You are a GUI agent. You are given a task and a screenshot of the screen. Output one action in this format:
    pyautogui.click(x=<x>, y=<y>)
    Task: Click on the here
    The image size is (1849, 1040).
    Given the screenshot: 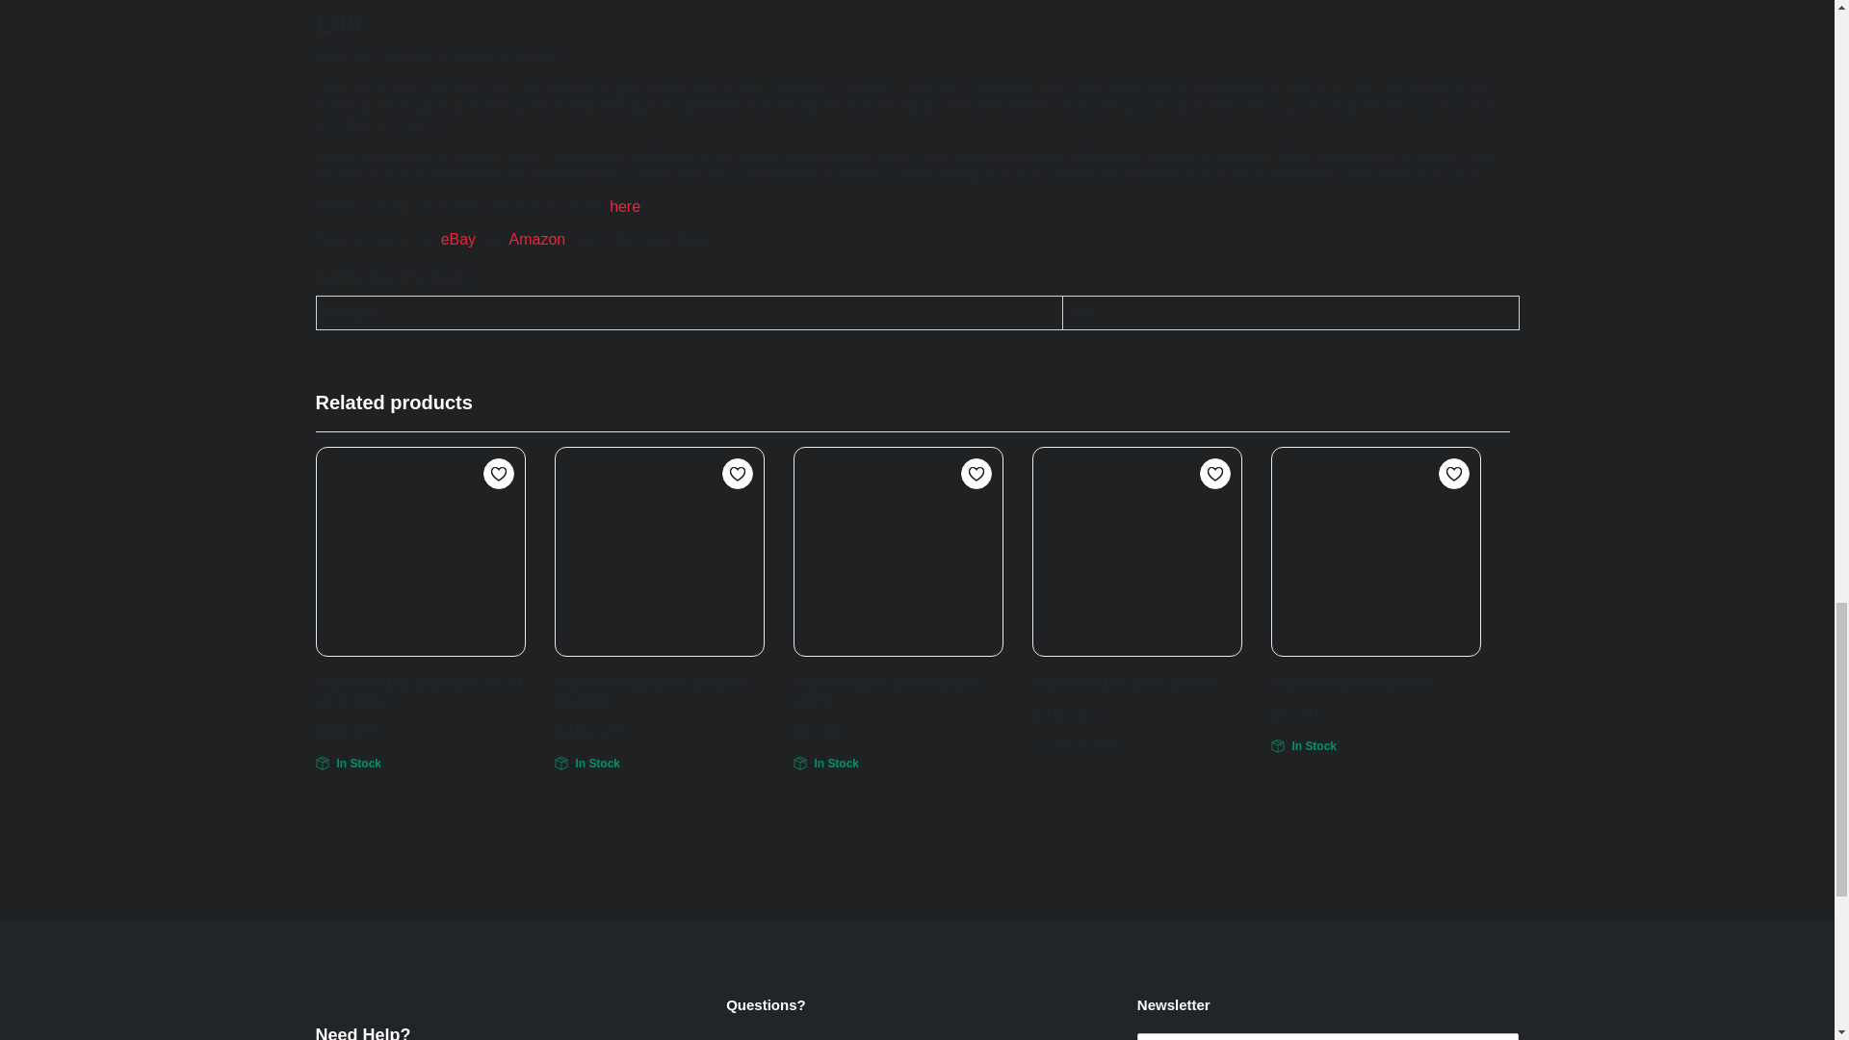 What is the action you would take?
    pyautogui.click(x=624, y=206)
    